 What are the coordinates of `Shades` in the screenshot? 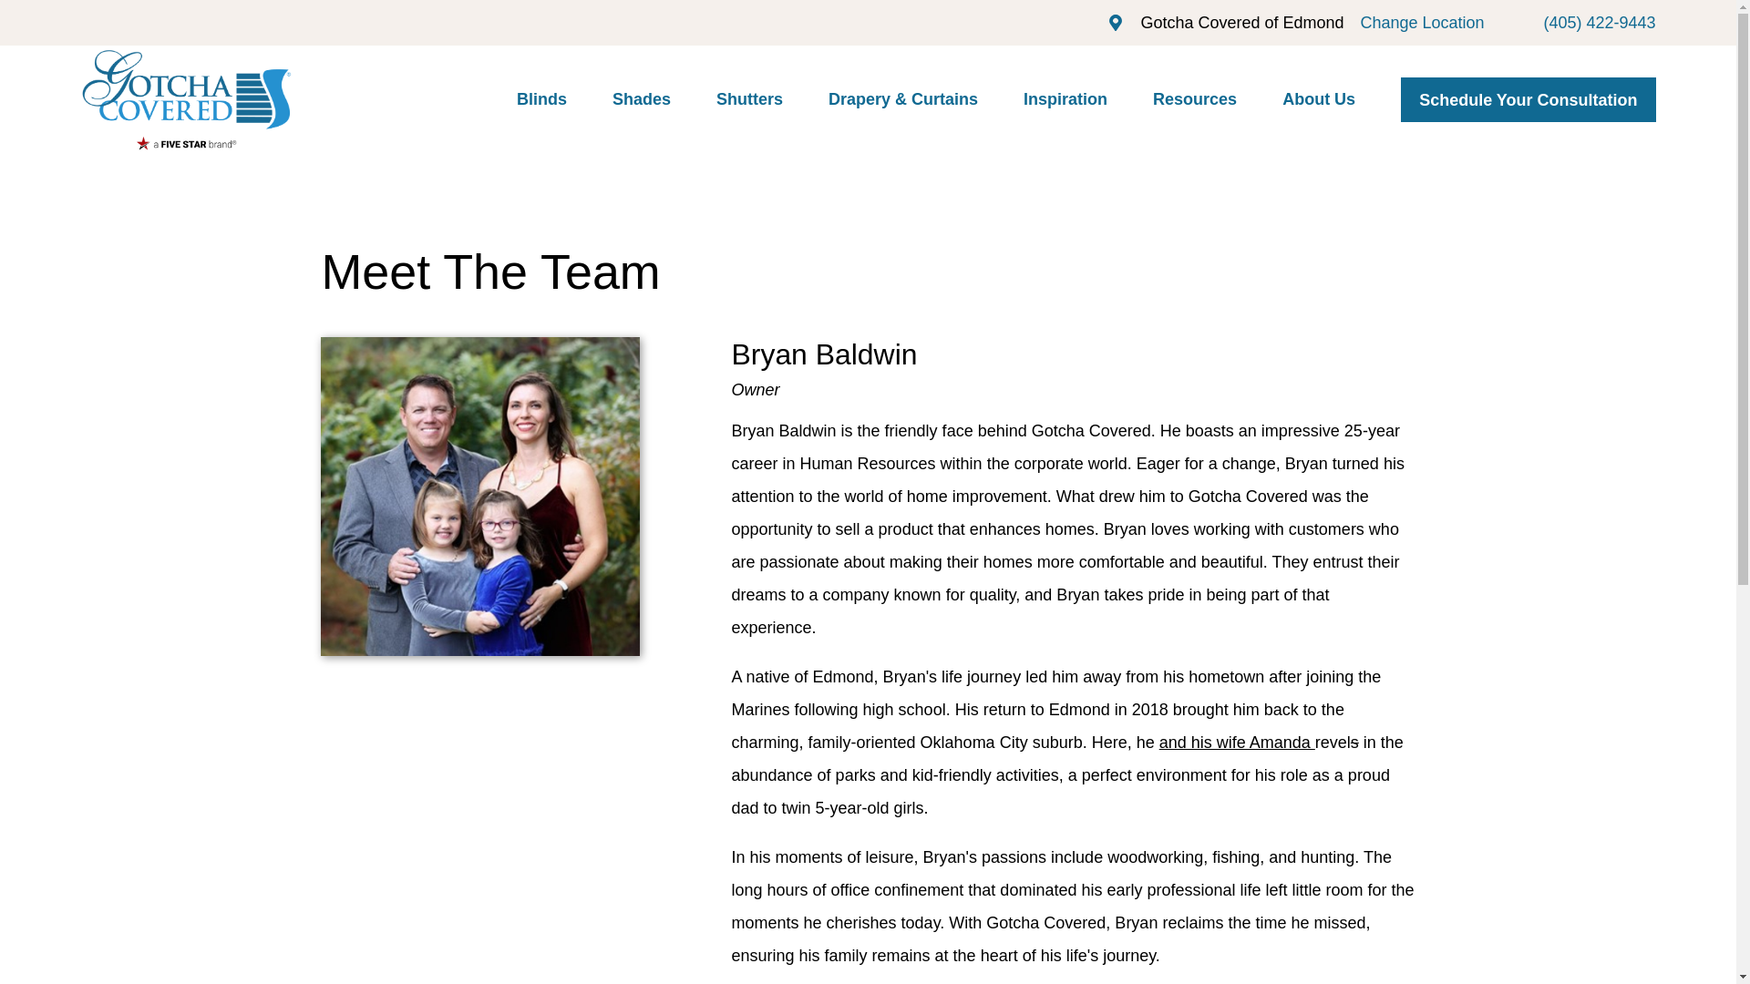 It's located at (642, 99).